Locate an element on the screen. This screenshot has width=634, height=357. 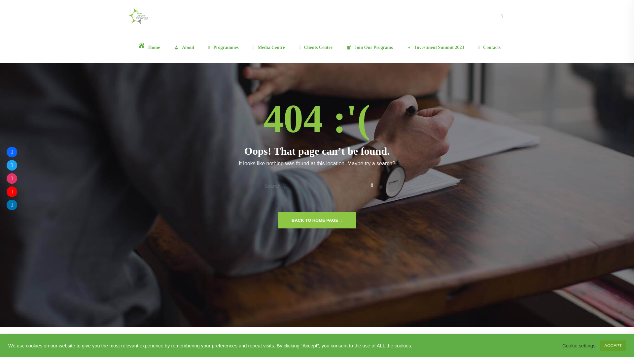
About is located at coordinates (182, 48).